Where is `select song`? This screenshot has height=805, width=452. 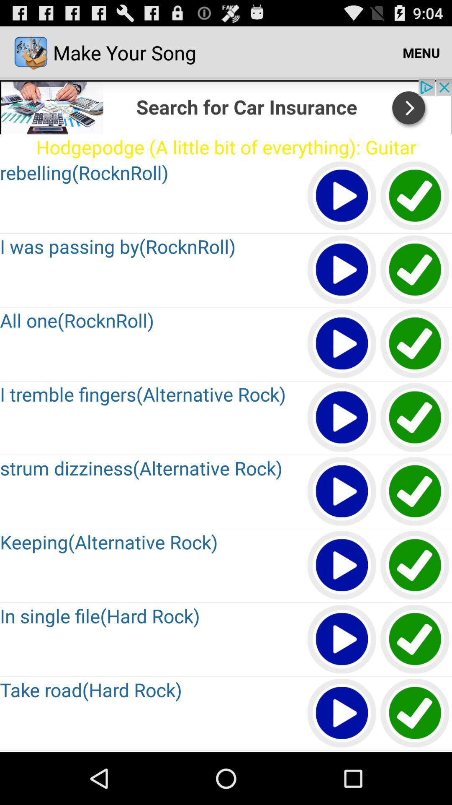
select song is located at coordinates (415, 751).